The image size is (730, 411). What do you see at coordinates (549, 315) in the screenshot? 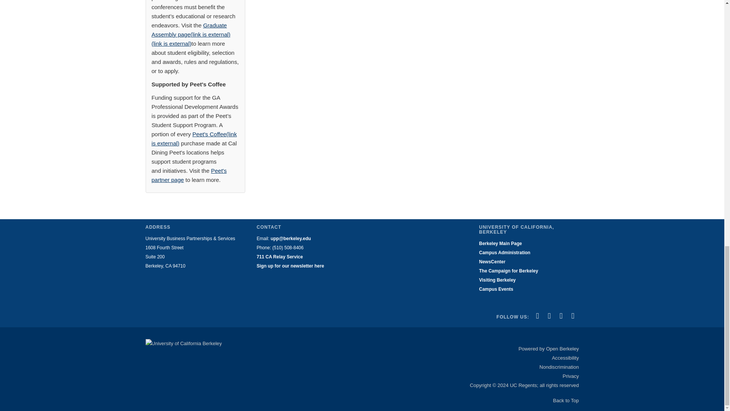
I see `LinkedIn` at bounding box center [549, 315].